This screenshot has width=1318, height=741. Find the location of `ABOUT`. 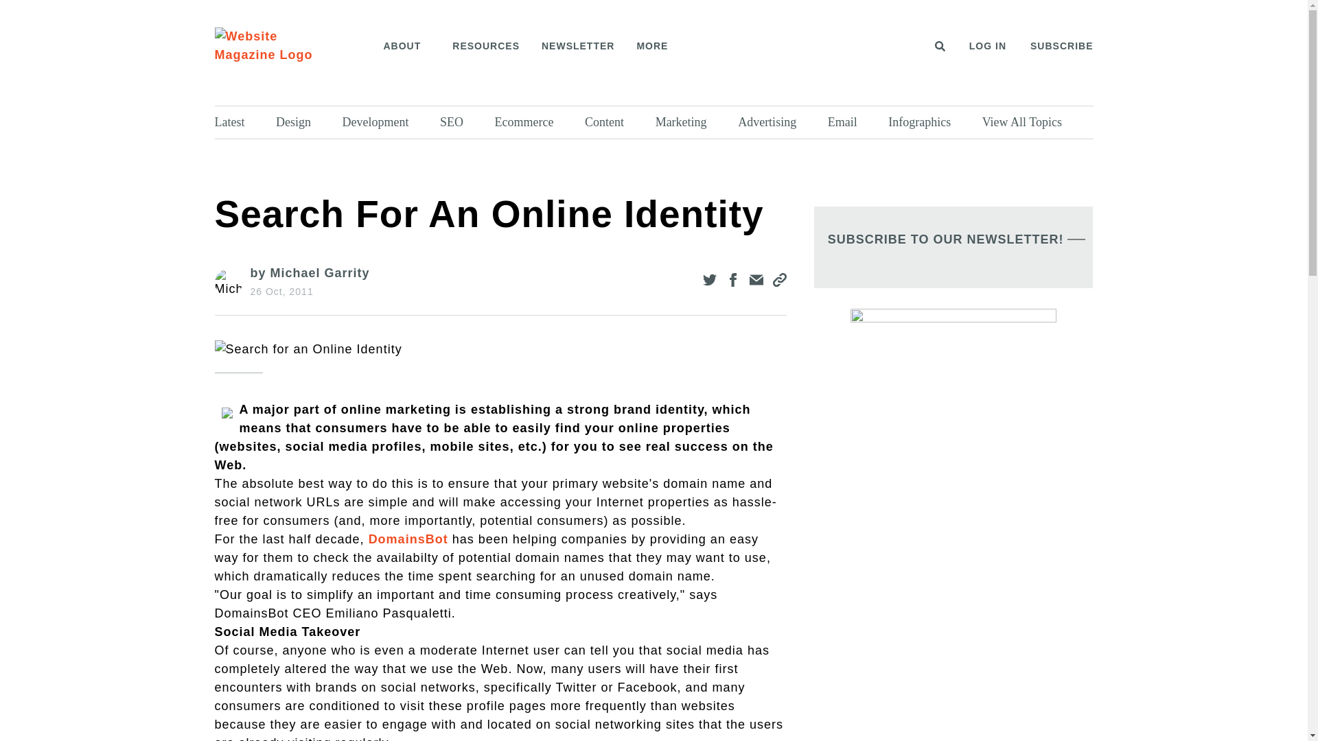

ABOUT is located at coordinates (406, 47).